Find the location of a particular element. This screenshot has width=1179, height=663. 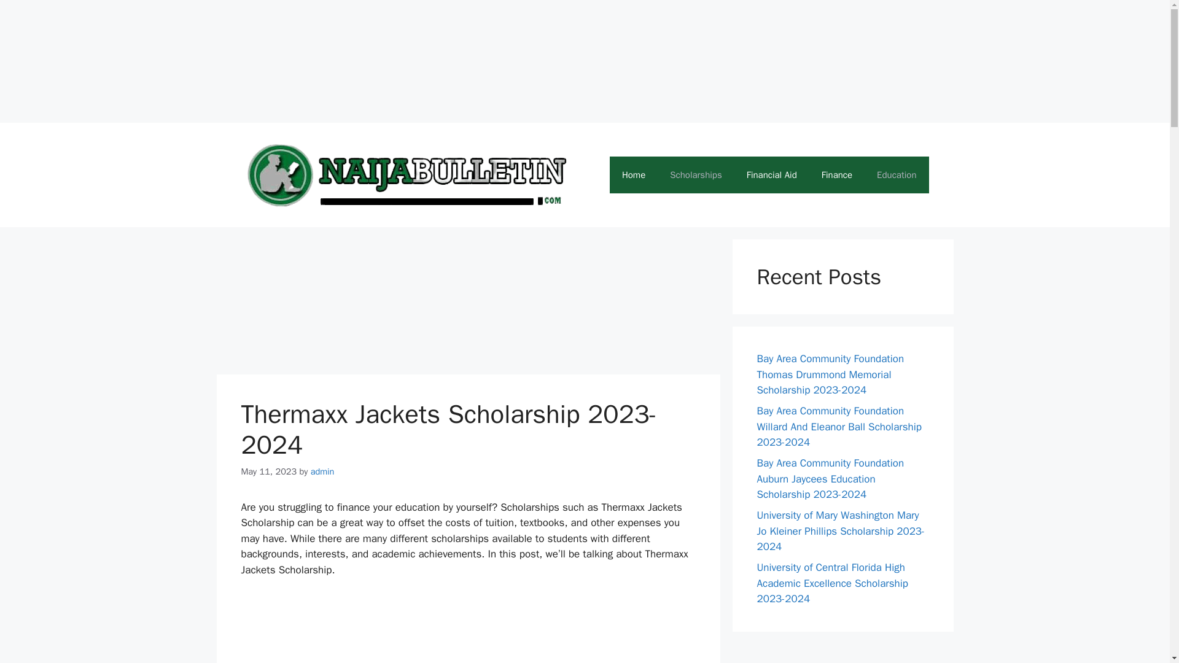

Home is located at coordinates (634, 174).